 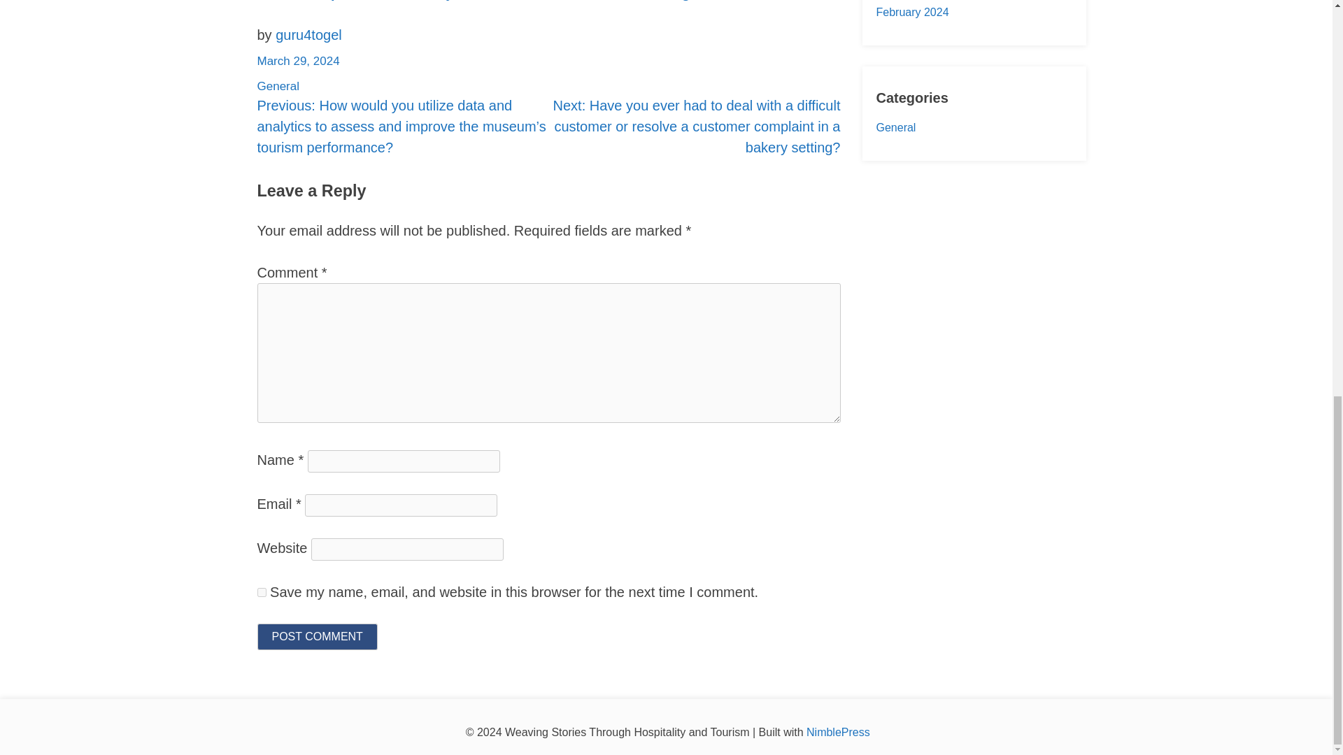 I want to click on General, so click(x=278, y=86).